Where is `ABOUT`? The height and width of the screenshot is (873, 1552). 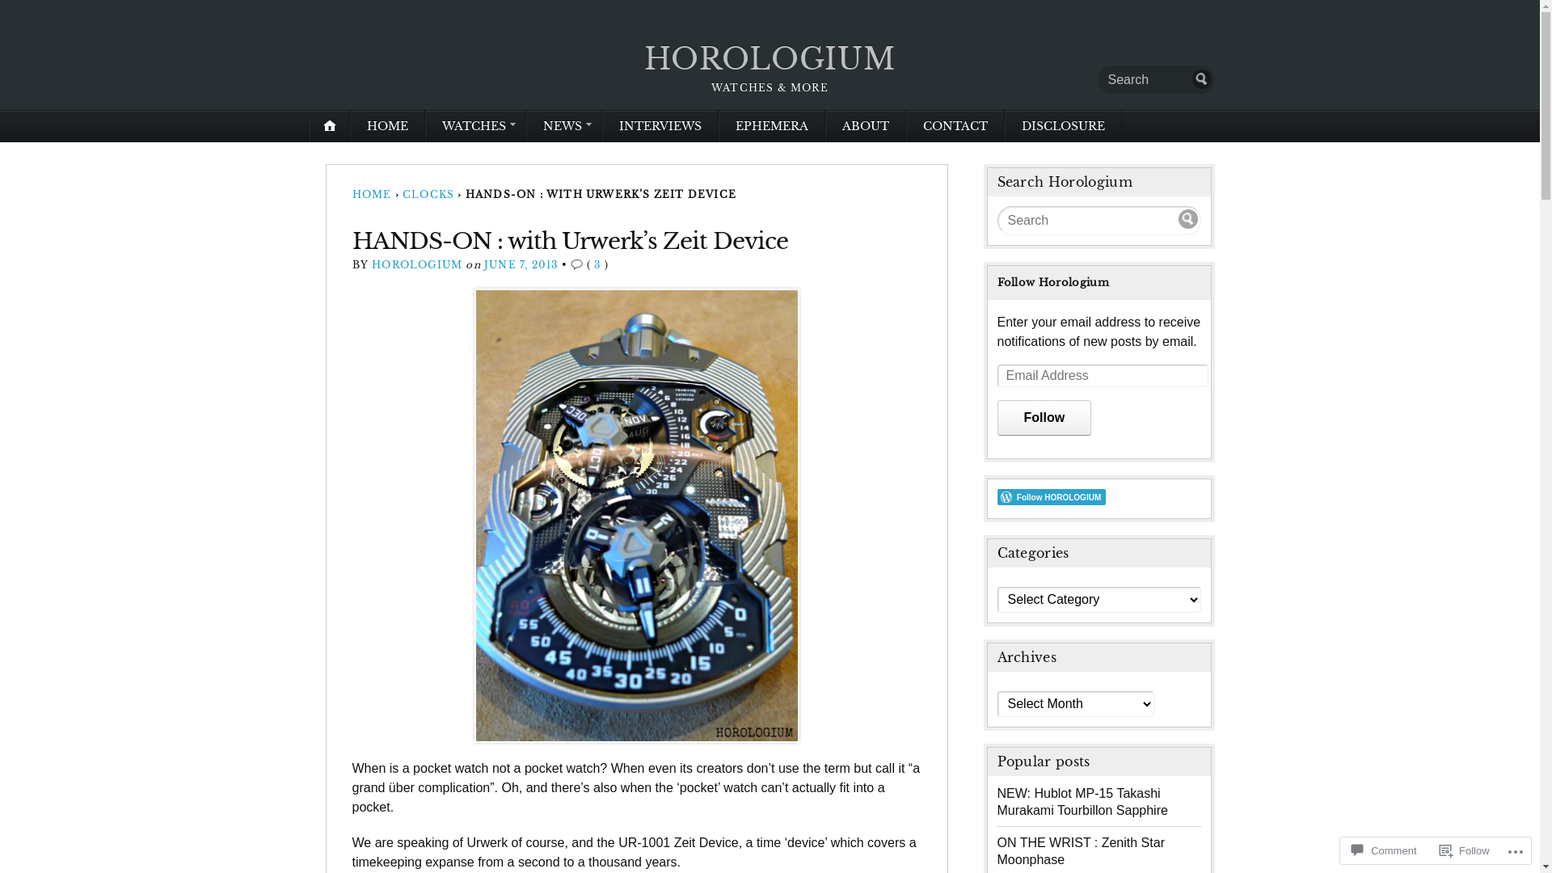
ABOUT is located at coordinates (866, 126).